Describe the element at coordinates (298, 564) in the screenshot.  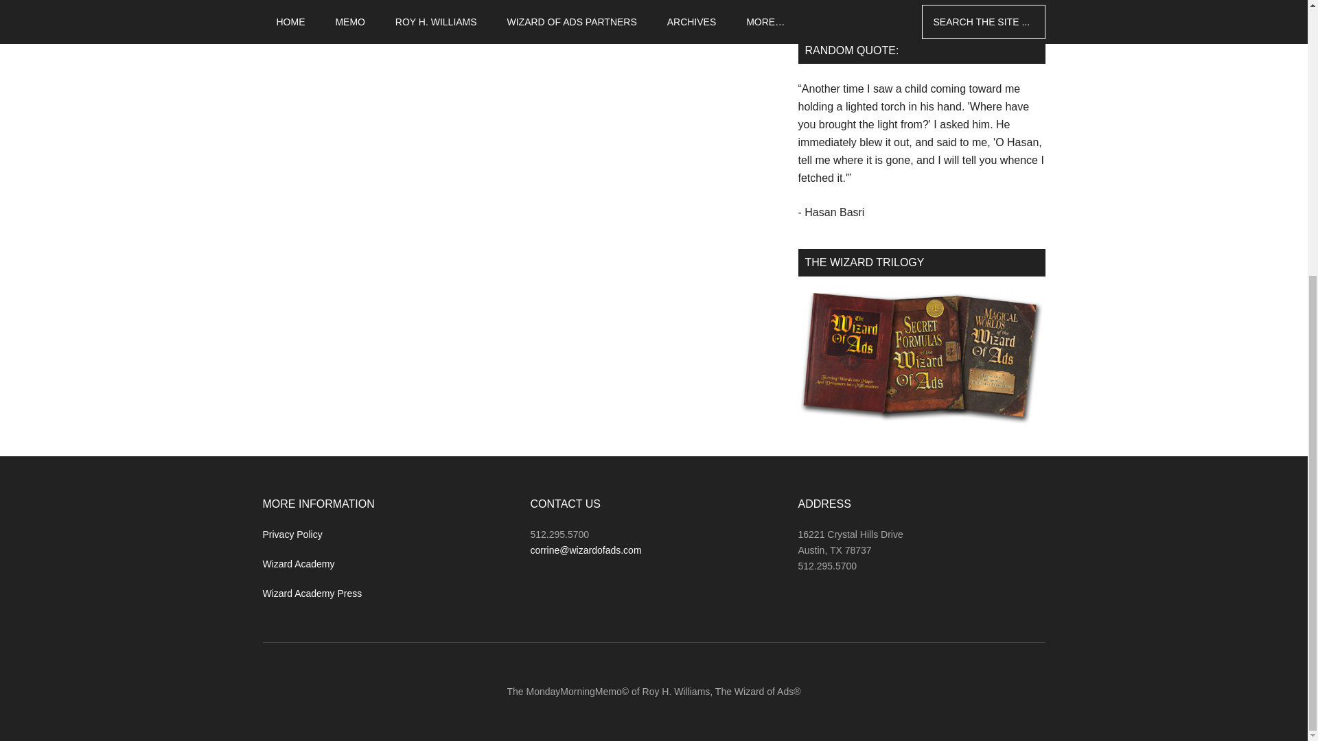
I see `Wizard Academy` at that location.